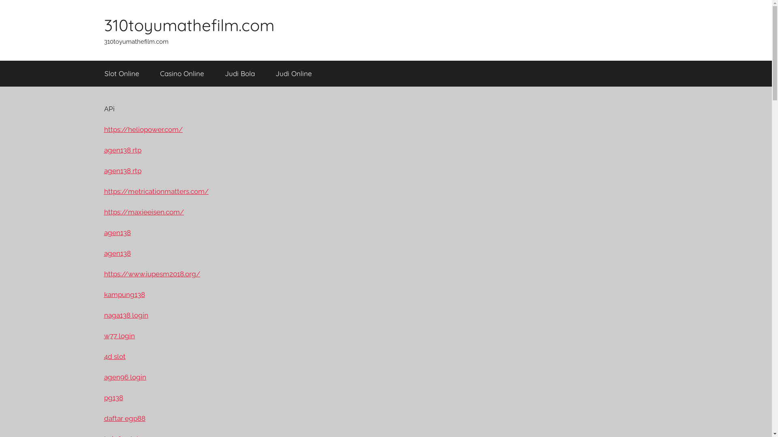 The width and height of the screenshot is (778, 437). Describe the element at coordinates (240, 74) in the screenshot. I see `Judi Bola` at that location.